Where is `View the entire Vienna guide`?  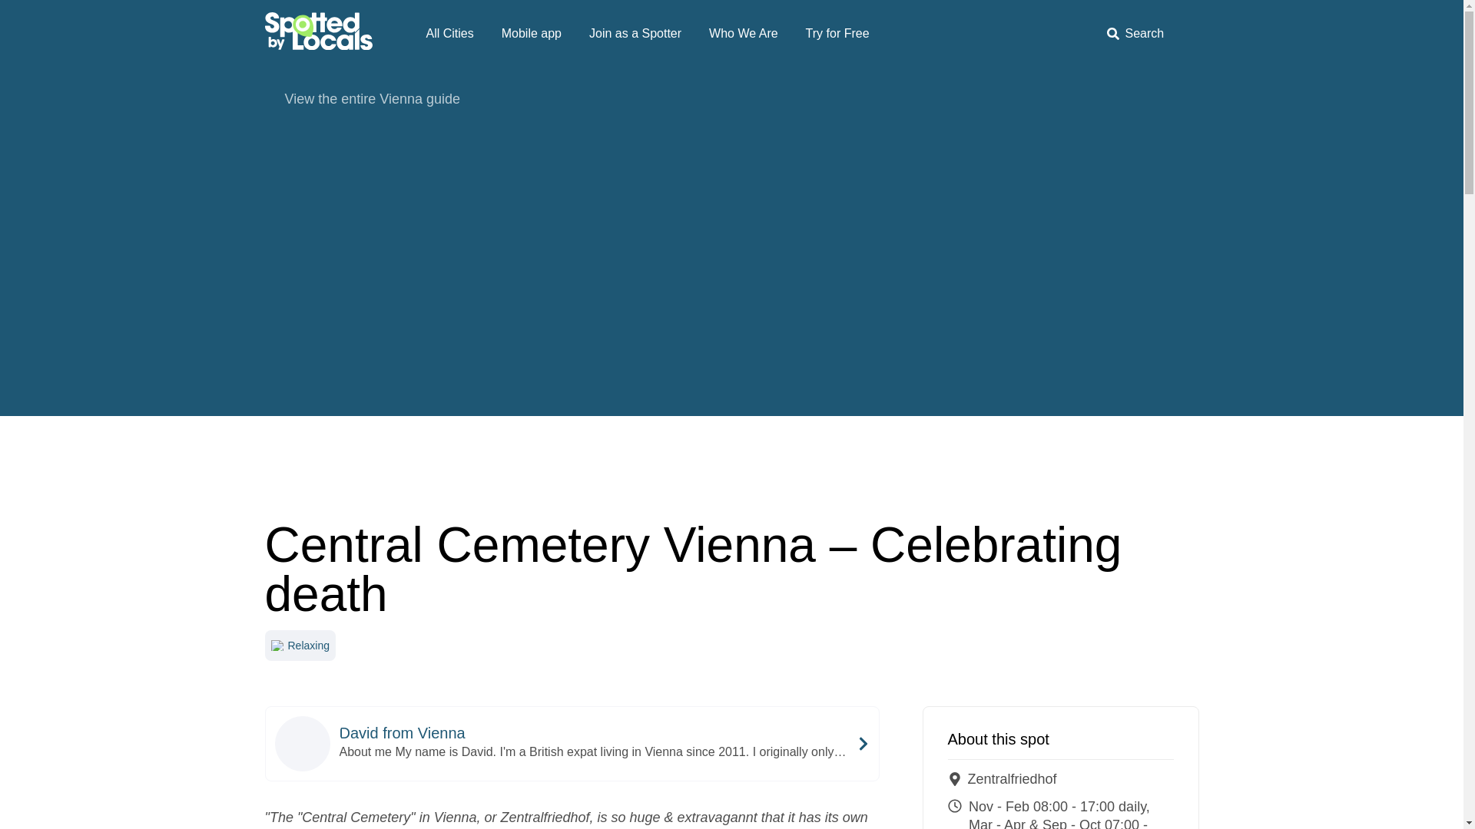
View the entire Vienna guide is located at coordinates (731, 98).